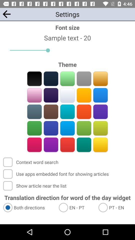 The height and width of the screenshot is (240, 135). Describe the element at coordinates (51, 95) in the screenshot. I see `select color dark purple` at that location.